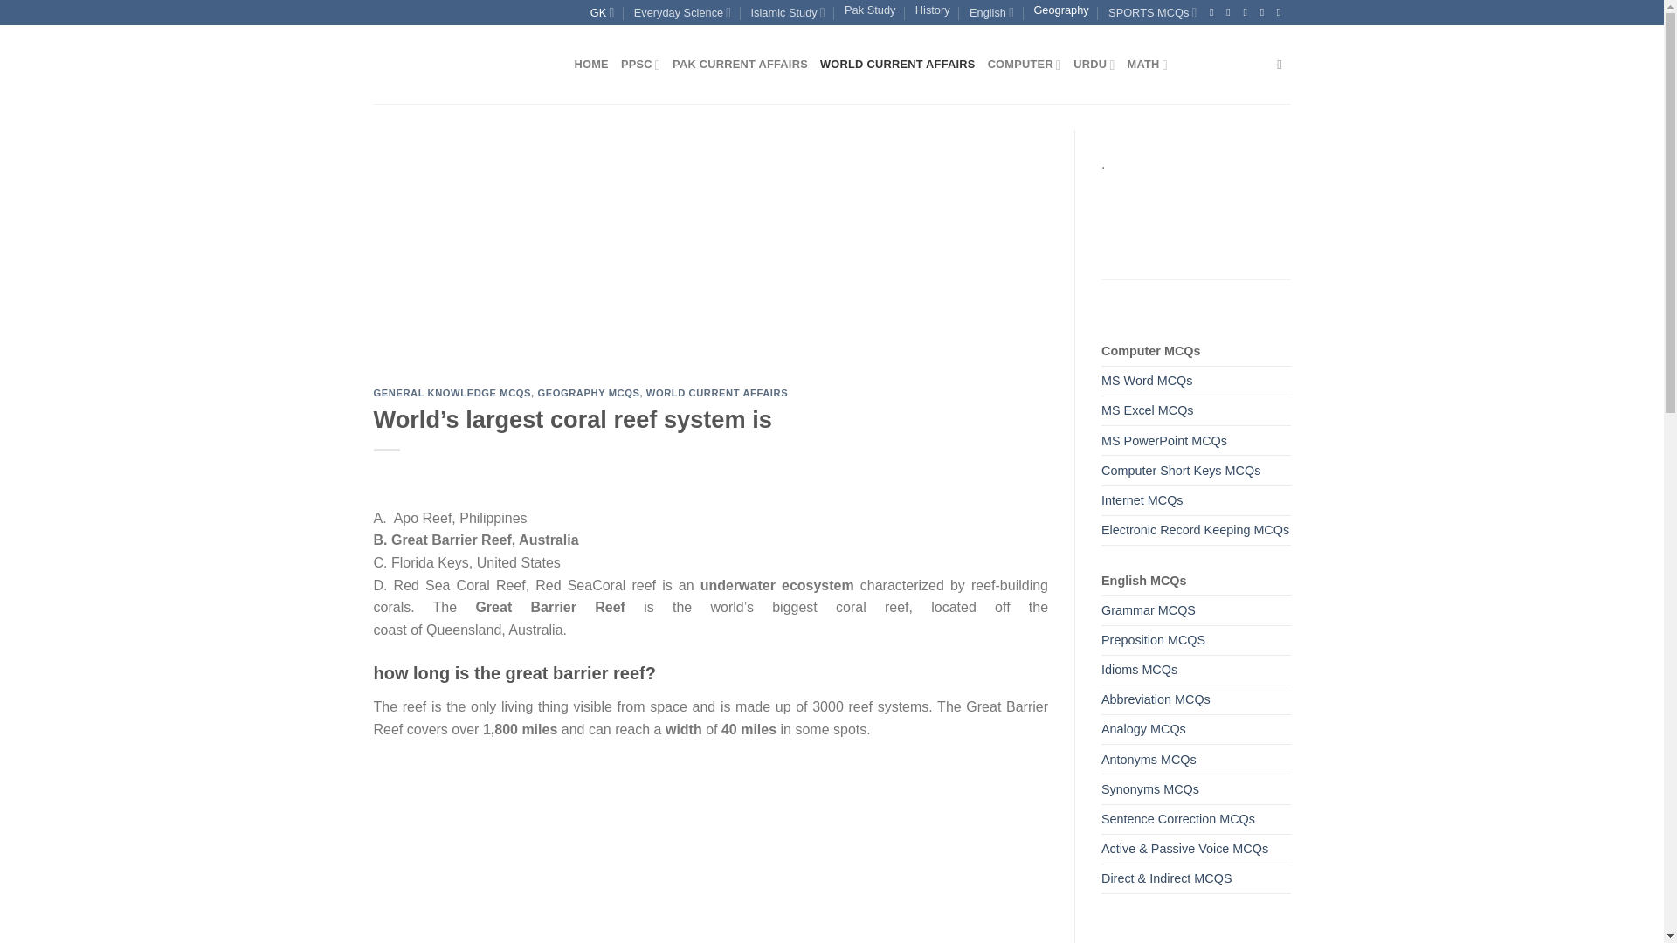  What do you see at coordinates (788, 12) in the screenshot?
I see `Islamic Study` at bounding box center [788, 12].